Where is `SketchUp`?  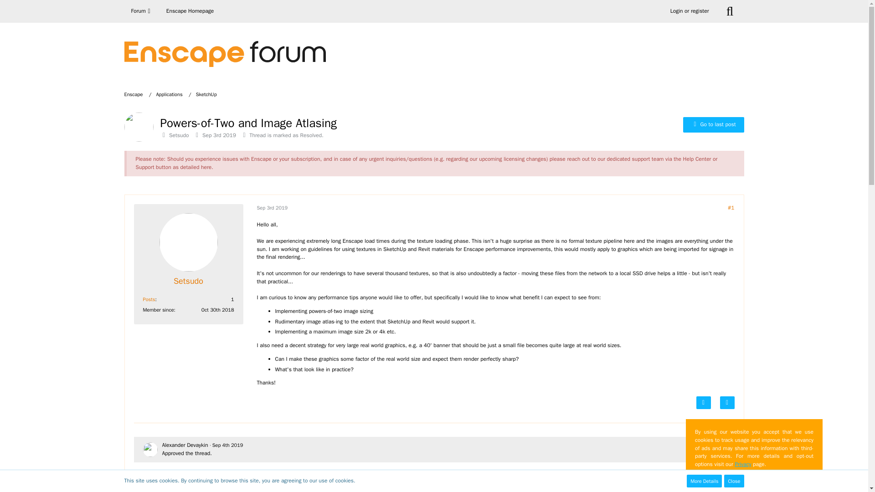 SketchUp is located at coordinates (206, 94).